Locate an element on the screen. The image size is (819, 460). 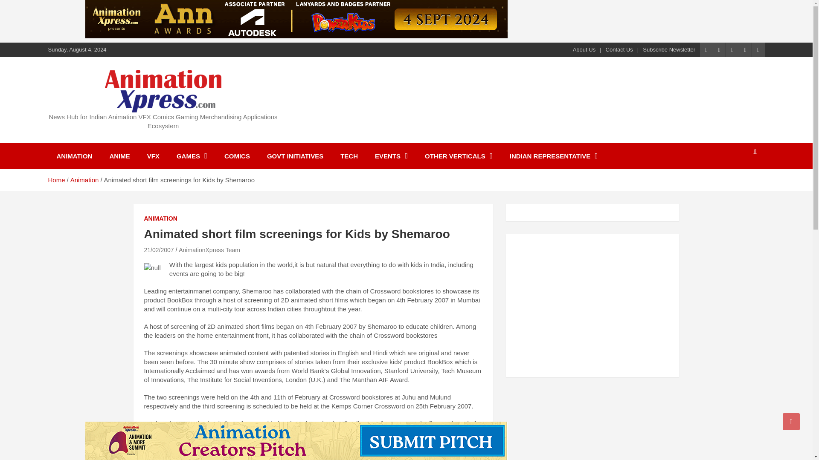
YouTube video player is located at coordinates (576, 304).